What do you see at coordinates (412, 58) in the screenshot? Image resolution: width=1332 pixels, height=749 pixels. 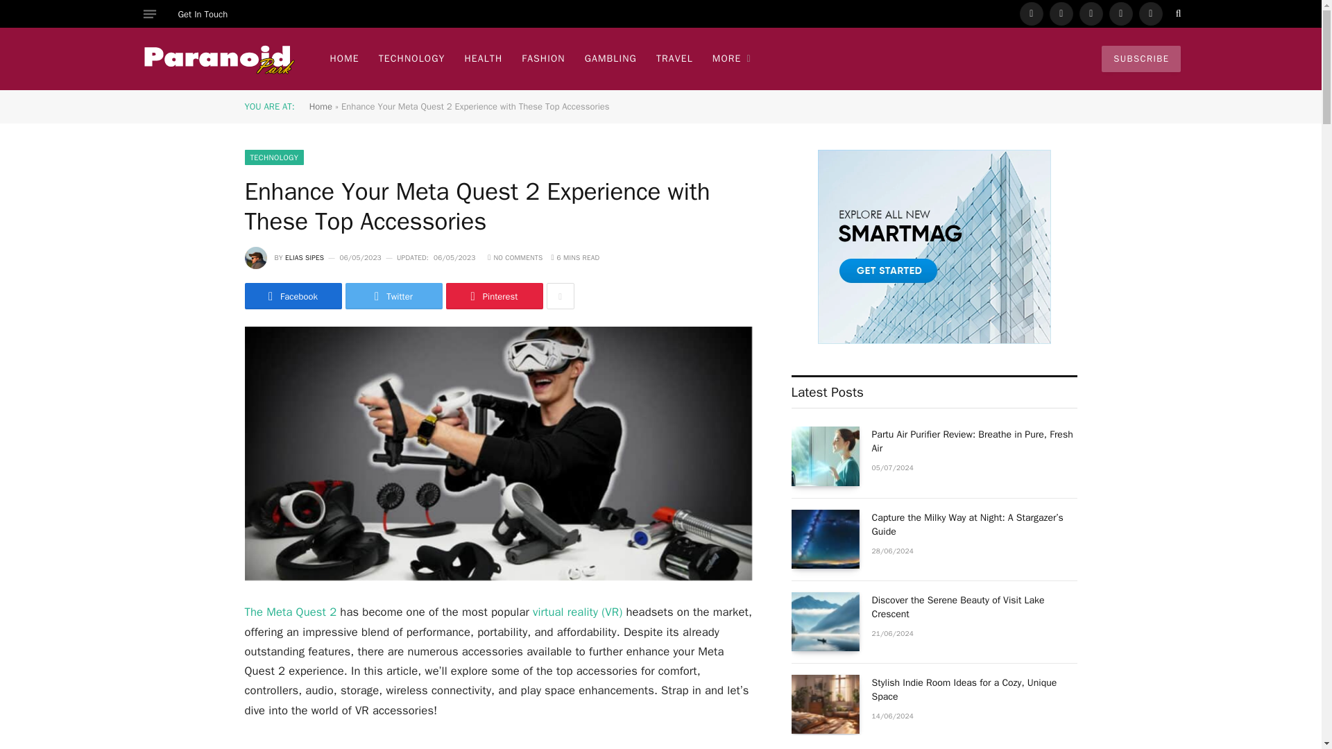 I see `TECHNOLOGY` at bounding box center [412, 58].